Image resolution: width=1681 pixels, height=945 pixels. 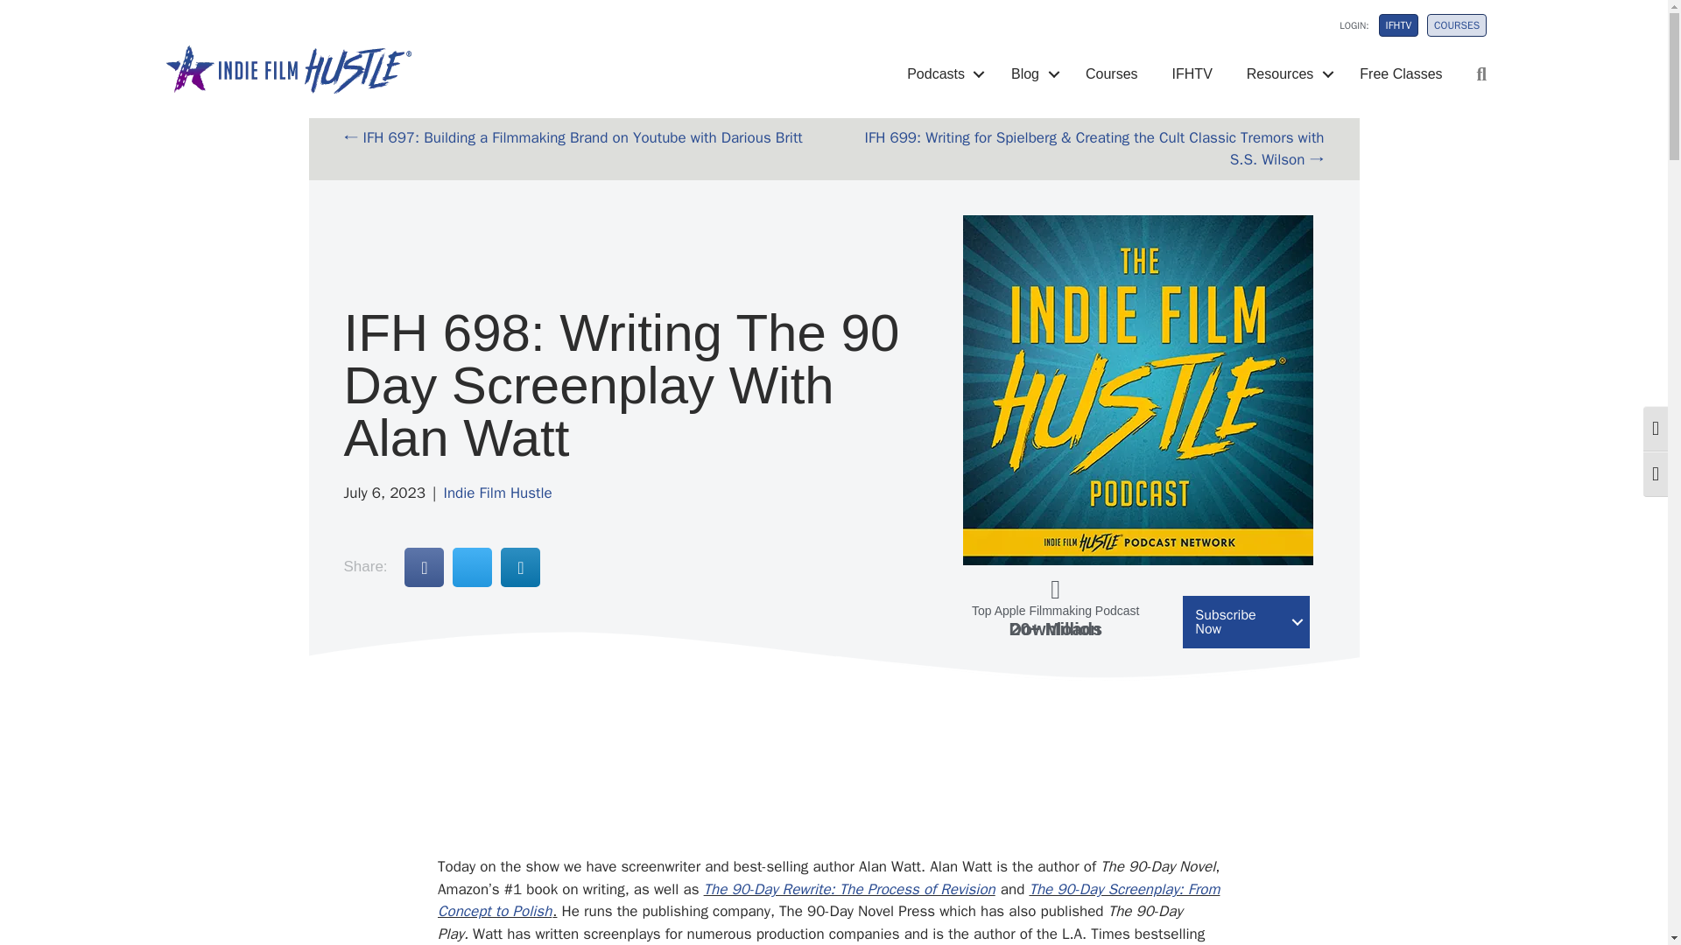 What do you see at coordinates (1343, 30) in the screenshot?
I see `LOGIN:` at bounding box center [1343, 30].